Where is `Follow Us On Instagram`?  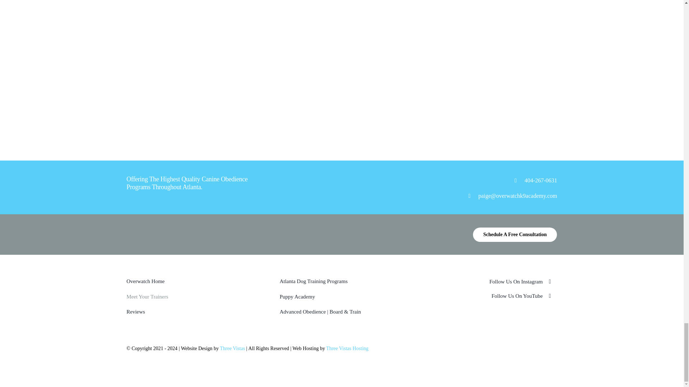
Follow Us On Instagram is located at coordinates (495, 282).